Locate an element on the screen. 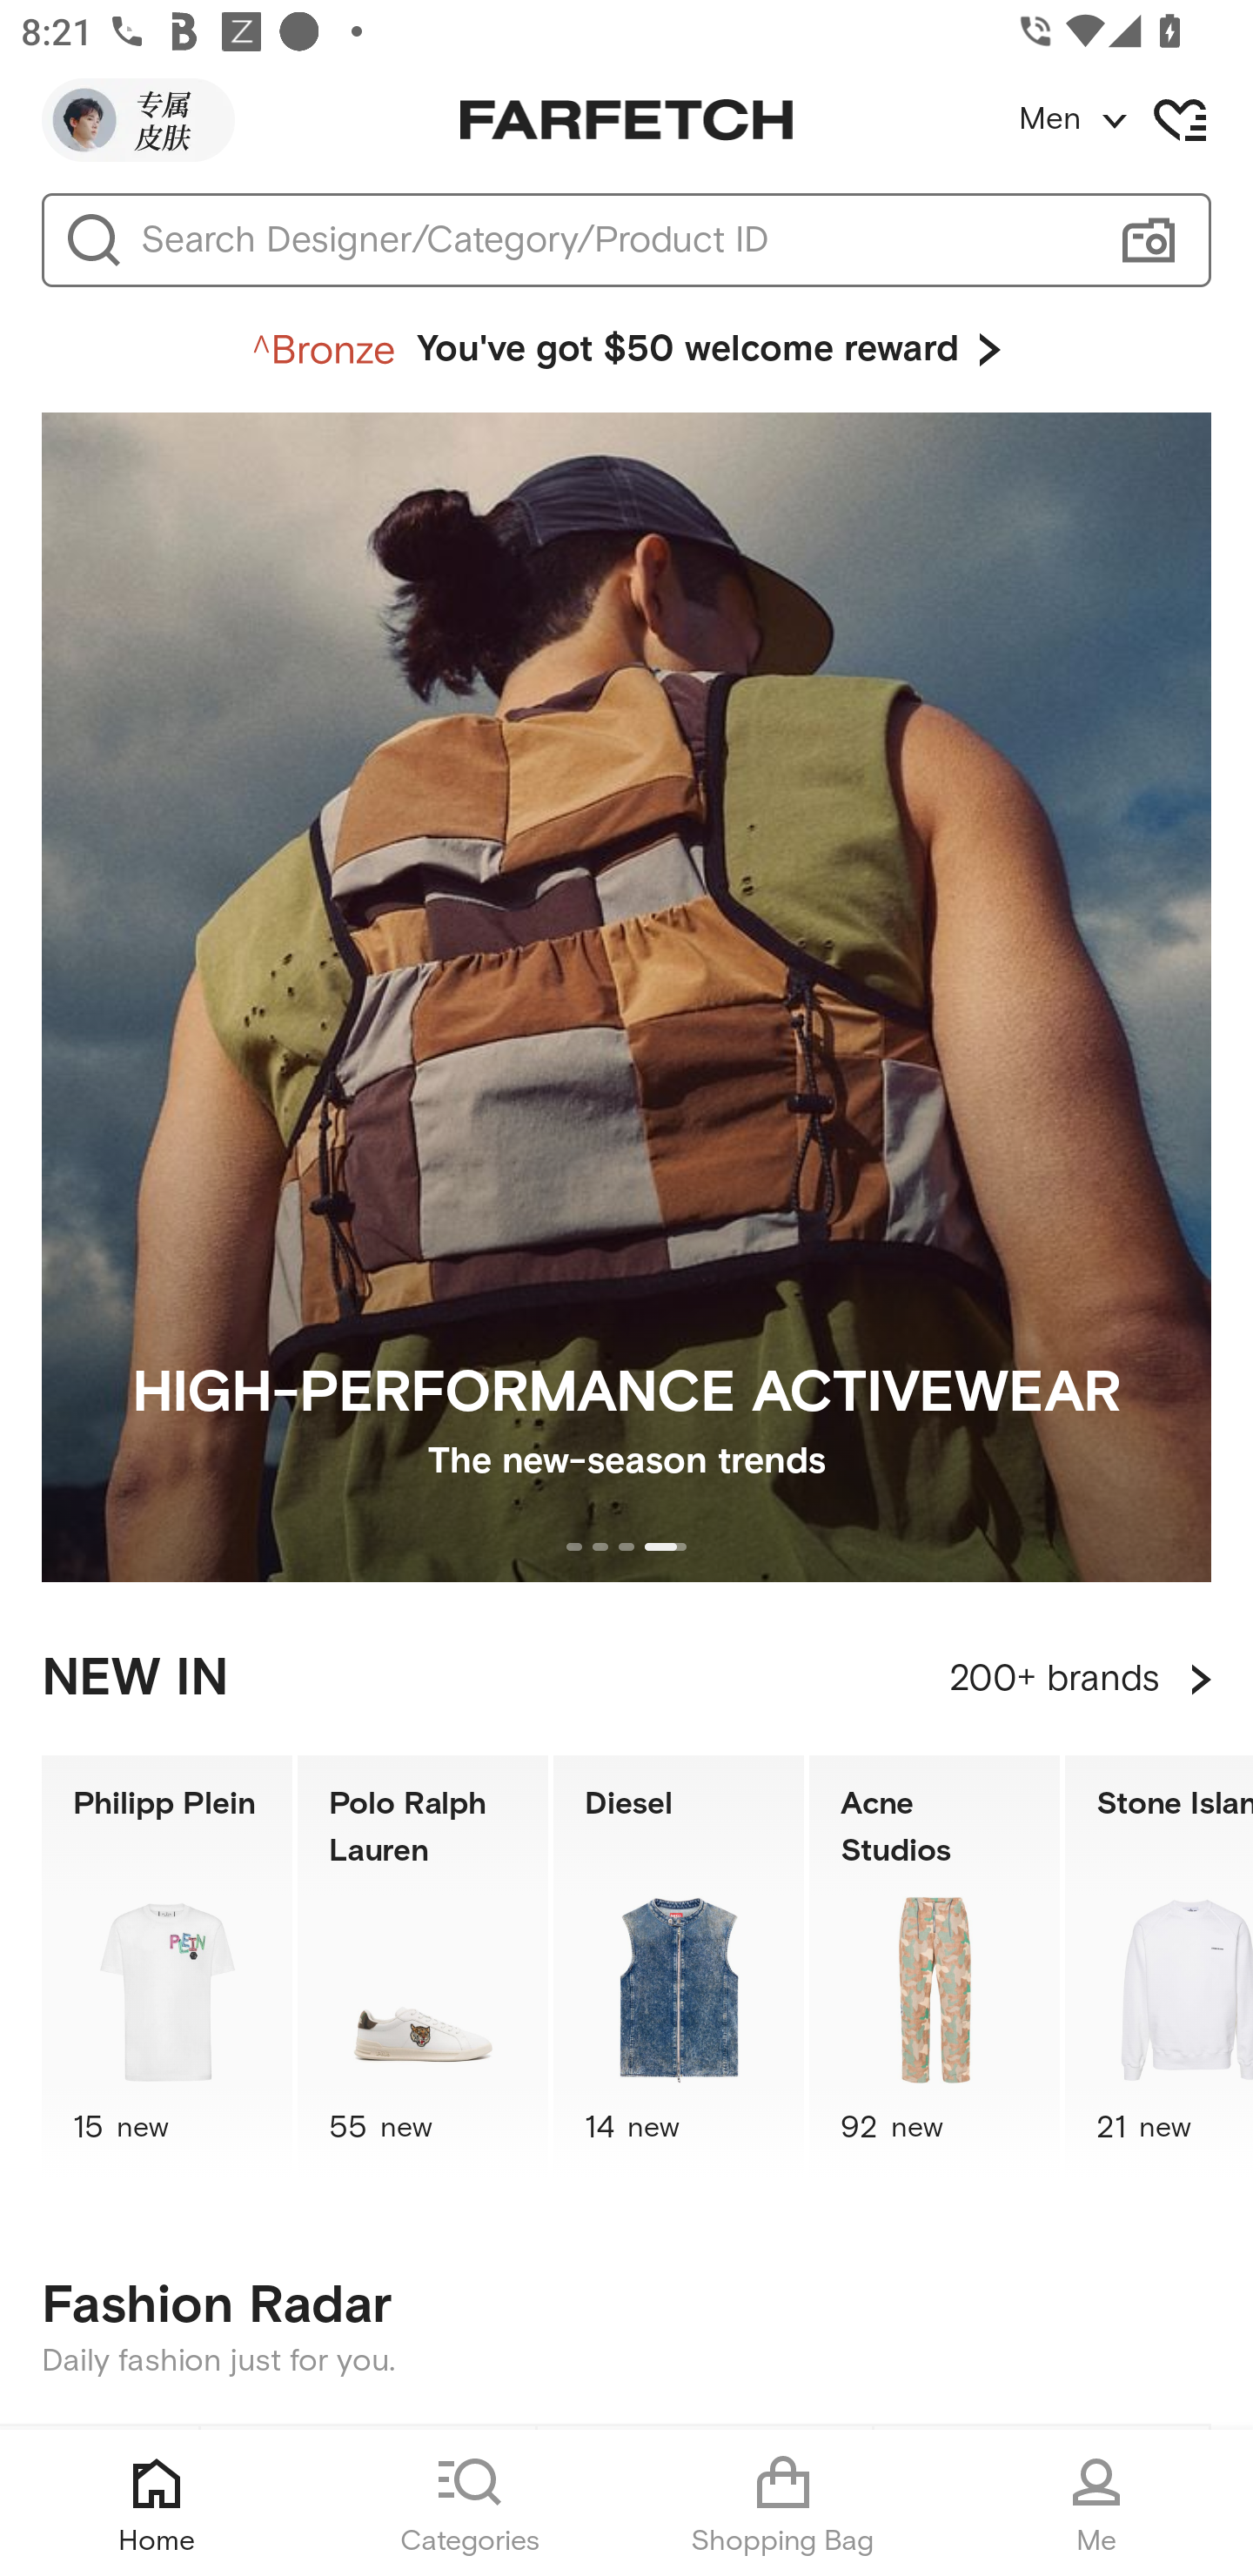 This screenshot has height=2576, width=1253. Search Designer/Category/Product ID is located at coordinates (613, 240).